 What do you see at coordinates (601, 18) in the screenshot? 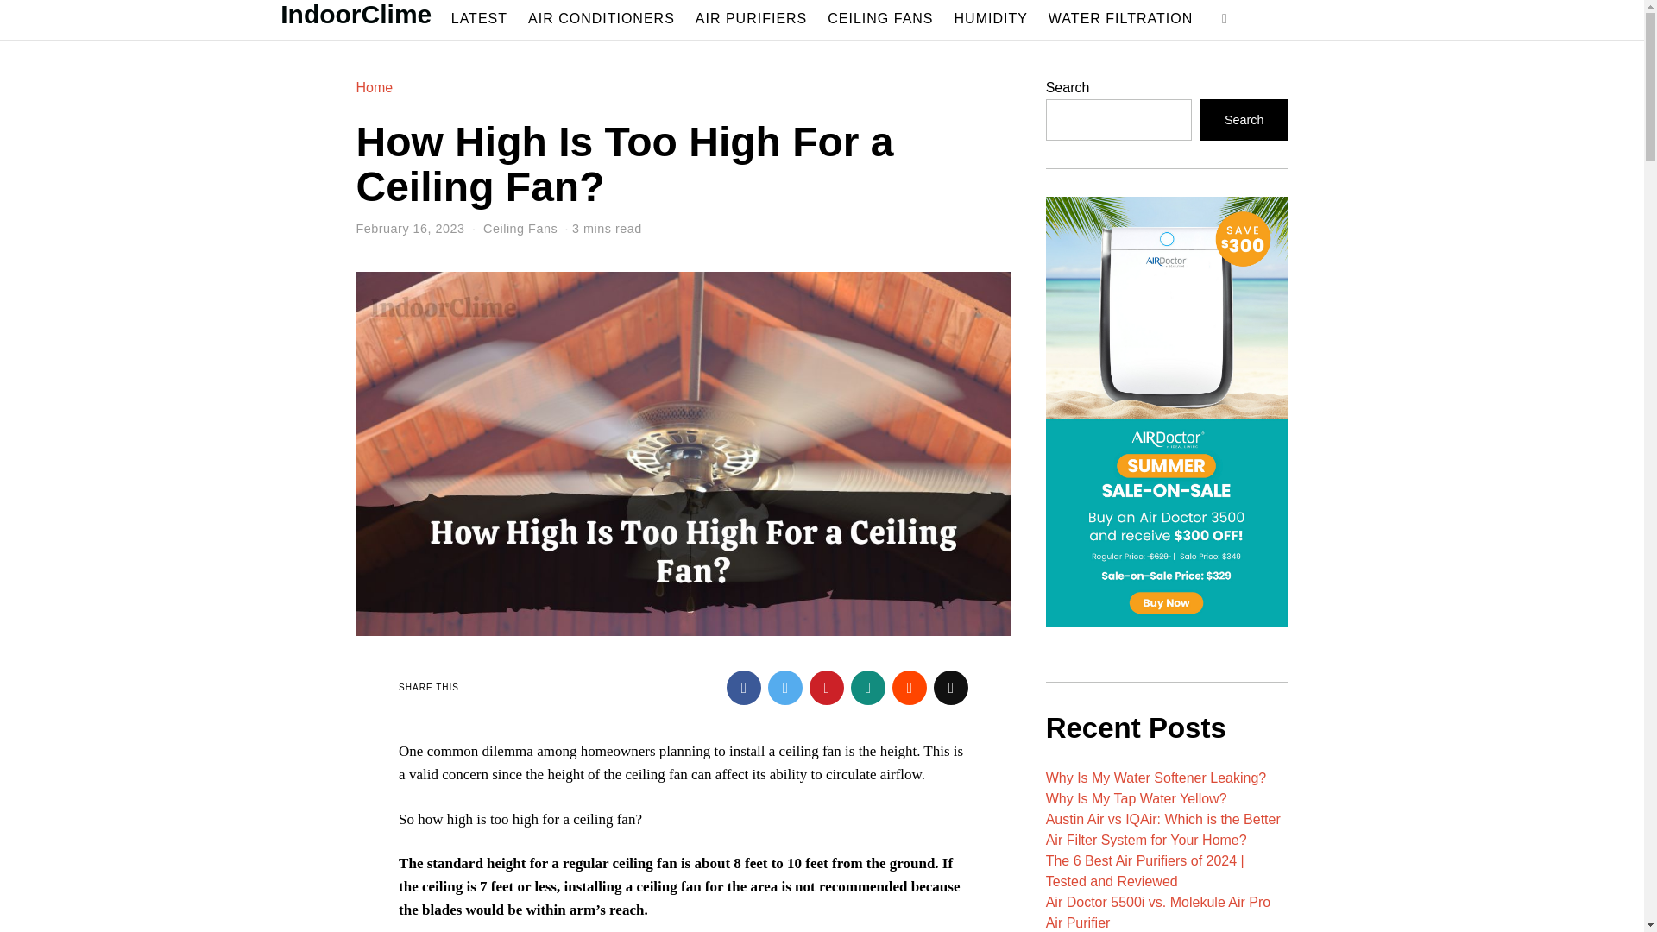
I see `AIR CONDITIONERS` at bounding box center [601, 18].